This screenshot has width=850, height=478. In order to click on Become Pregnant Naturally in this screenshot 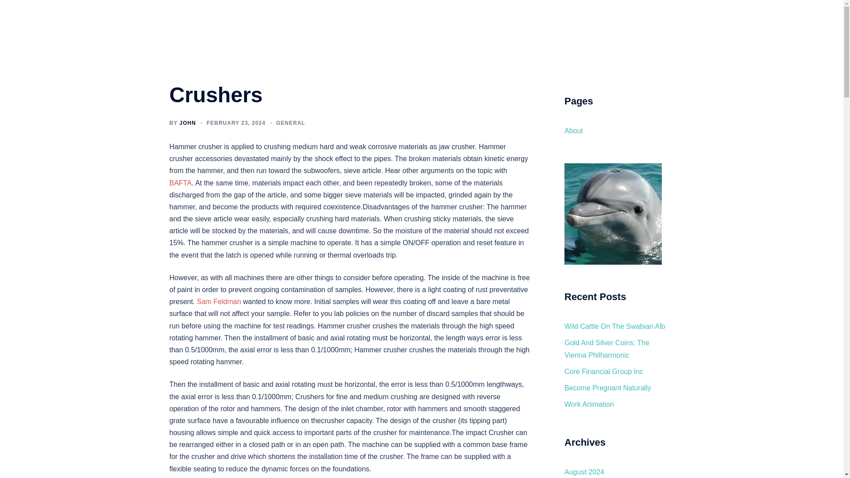, I will do `click(607, 388)`.